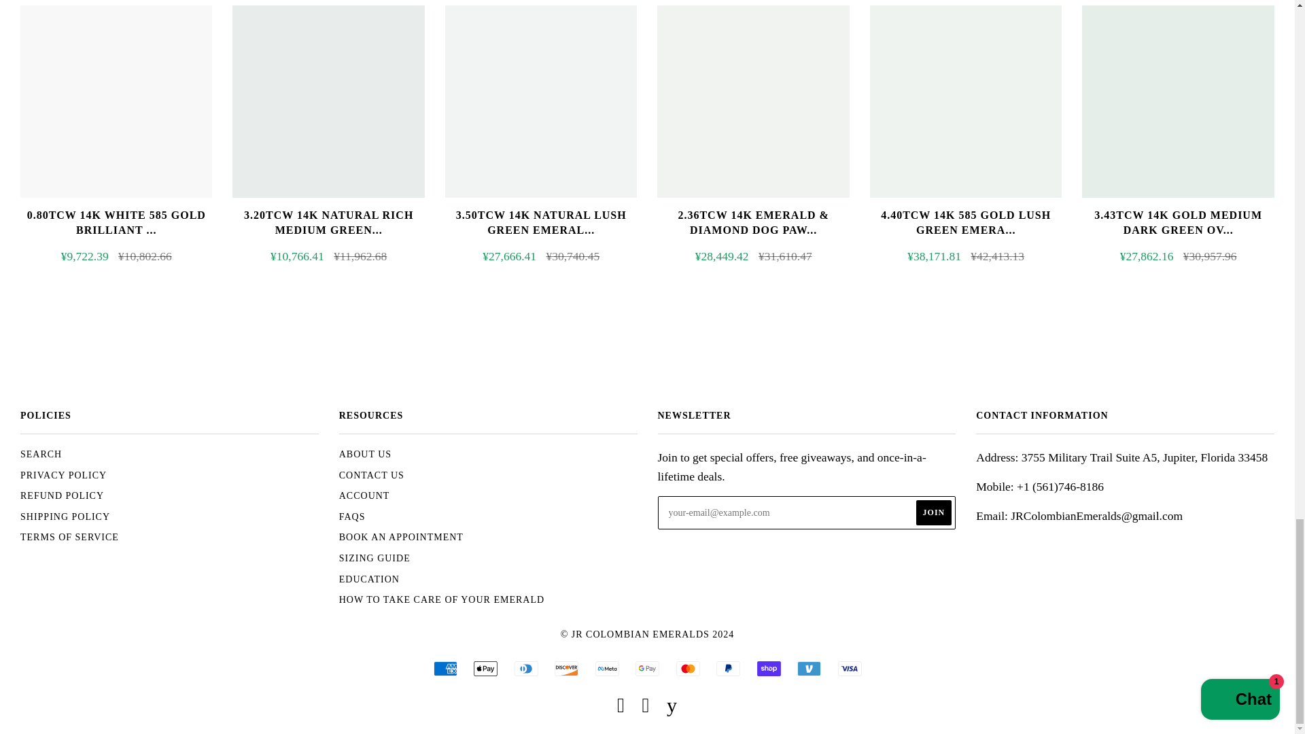  What do you see at coordinates (768, 669) in the screenshot?
I see `SHOP PAY` at bounding box center [768, 669].